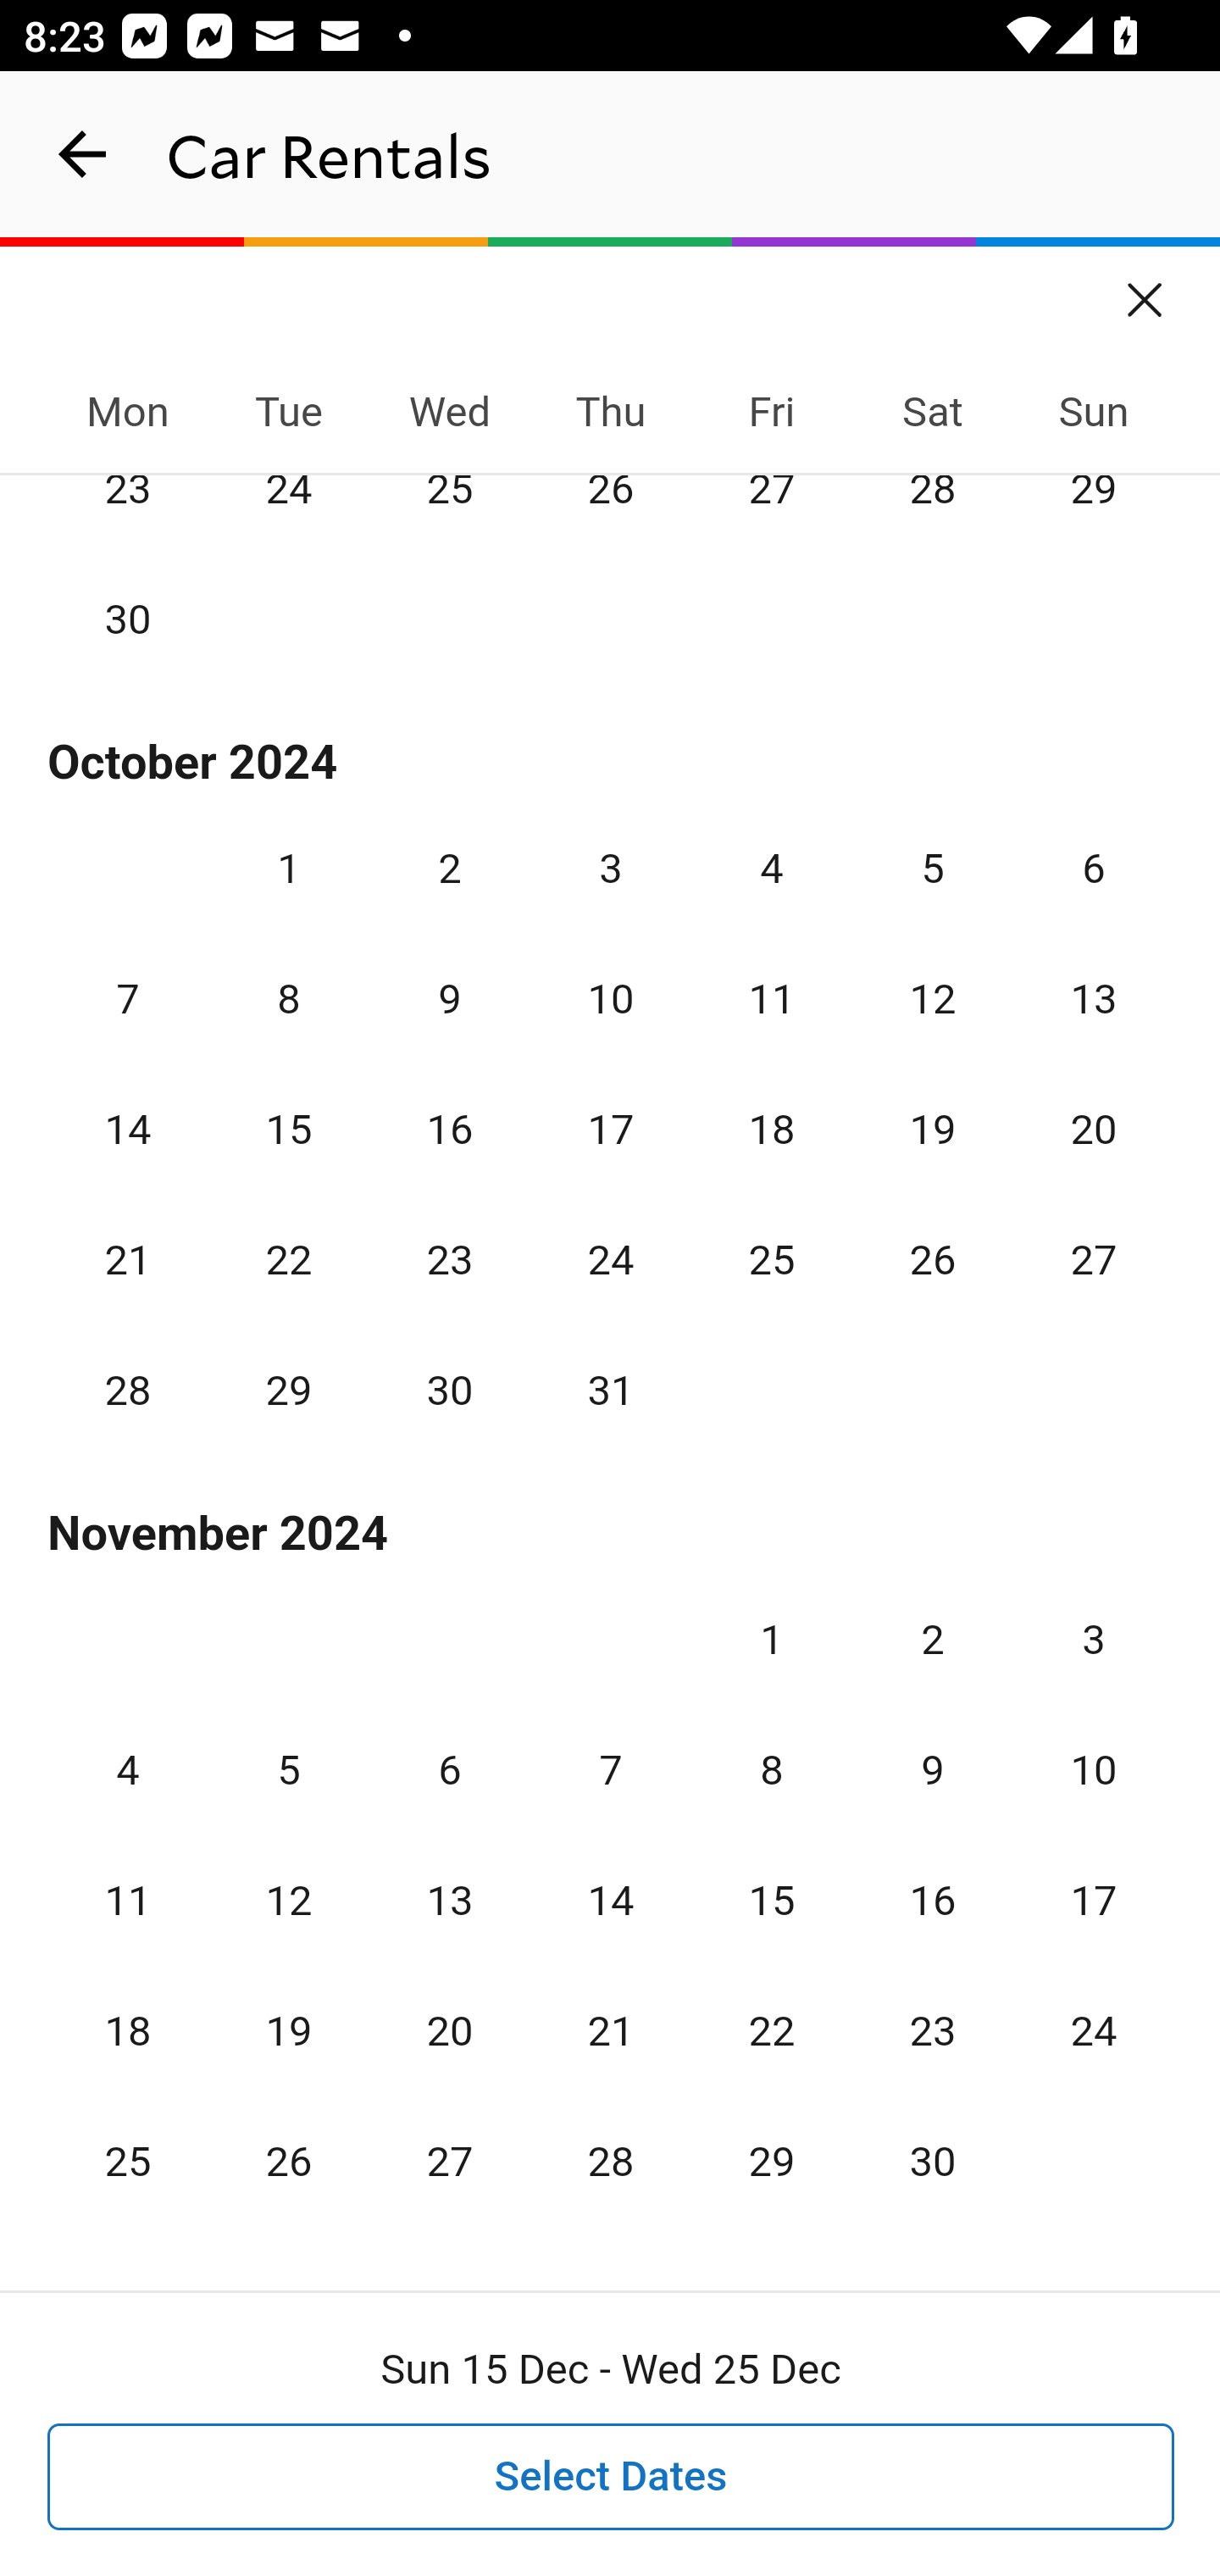 Image resolution: width=1220 pixels, height=2576 pixels. Describe the element at coordinates (1093, 1769) in the screenshot. I see `10 November 2024` at that location.